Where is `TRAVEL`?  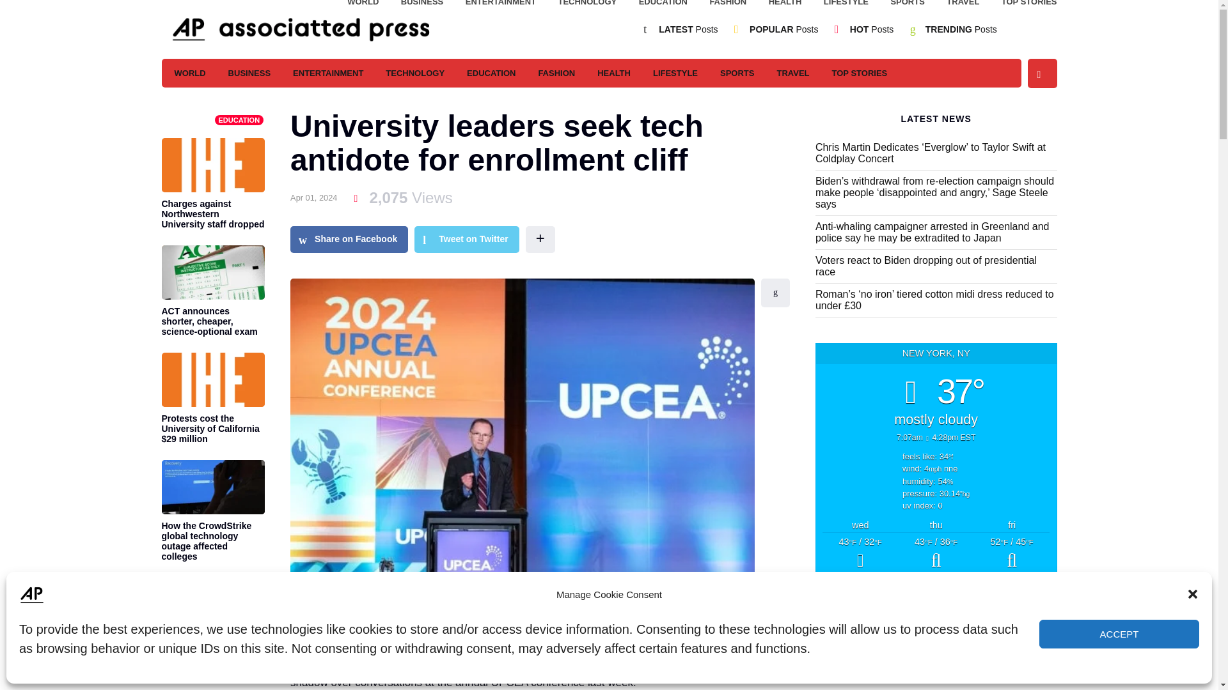 TRAVEL is located at coordinates (963, 5).